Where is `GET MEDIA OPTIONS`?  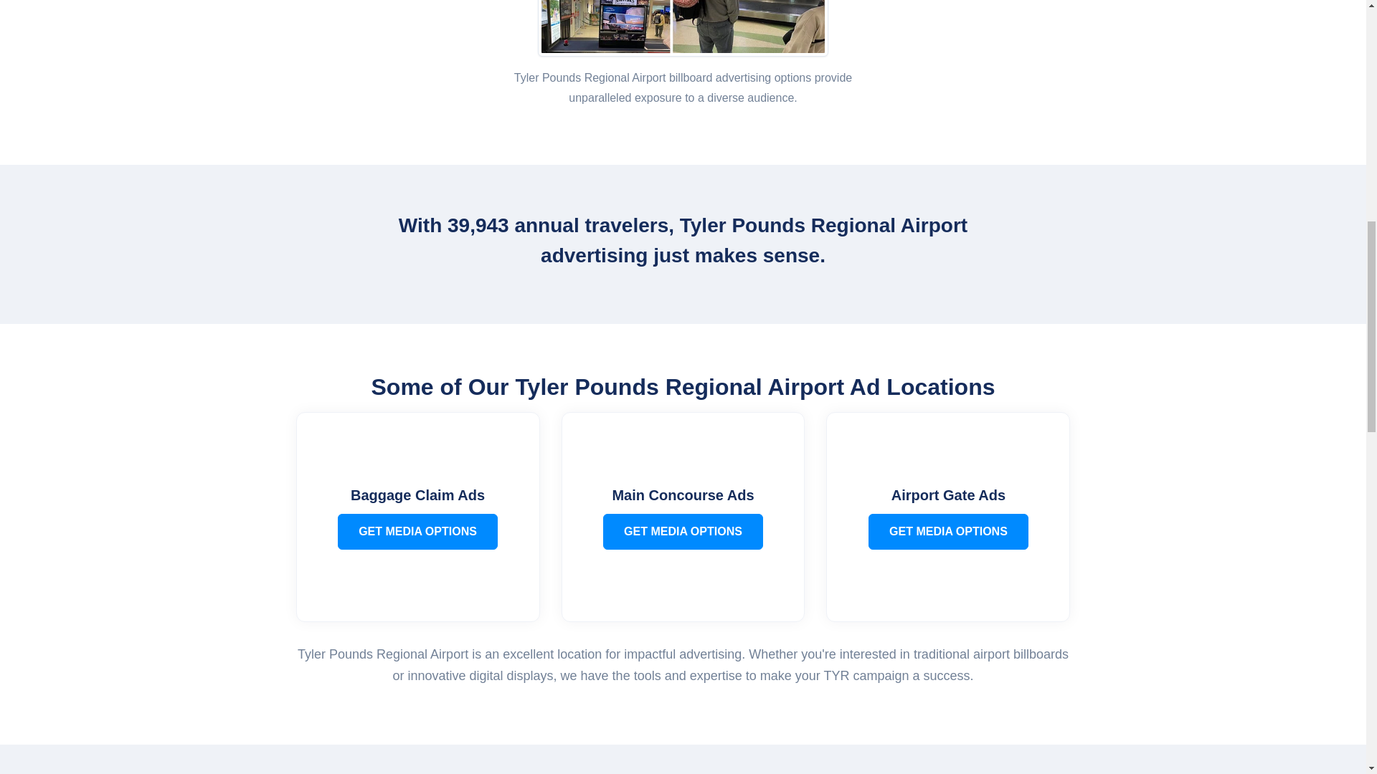 GET MEDIA OPTIONS is located at coordinates (417, 532).